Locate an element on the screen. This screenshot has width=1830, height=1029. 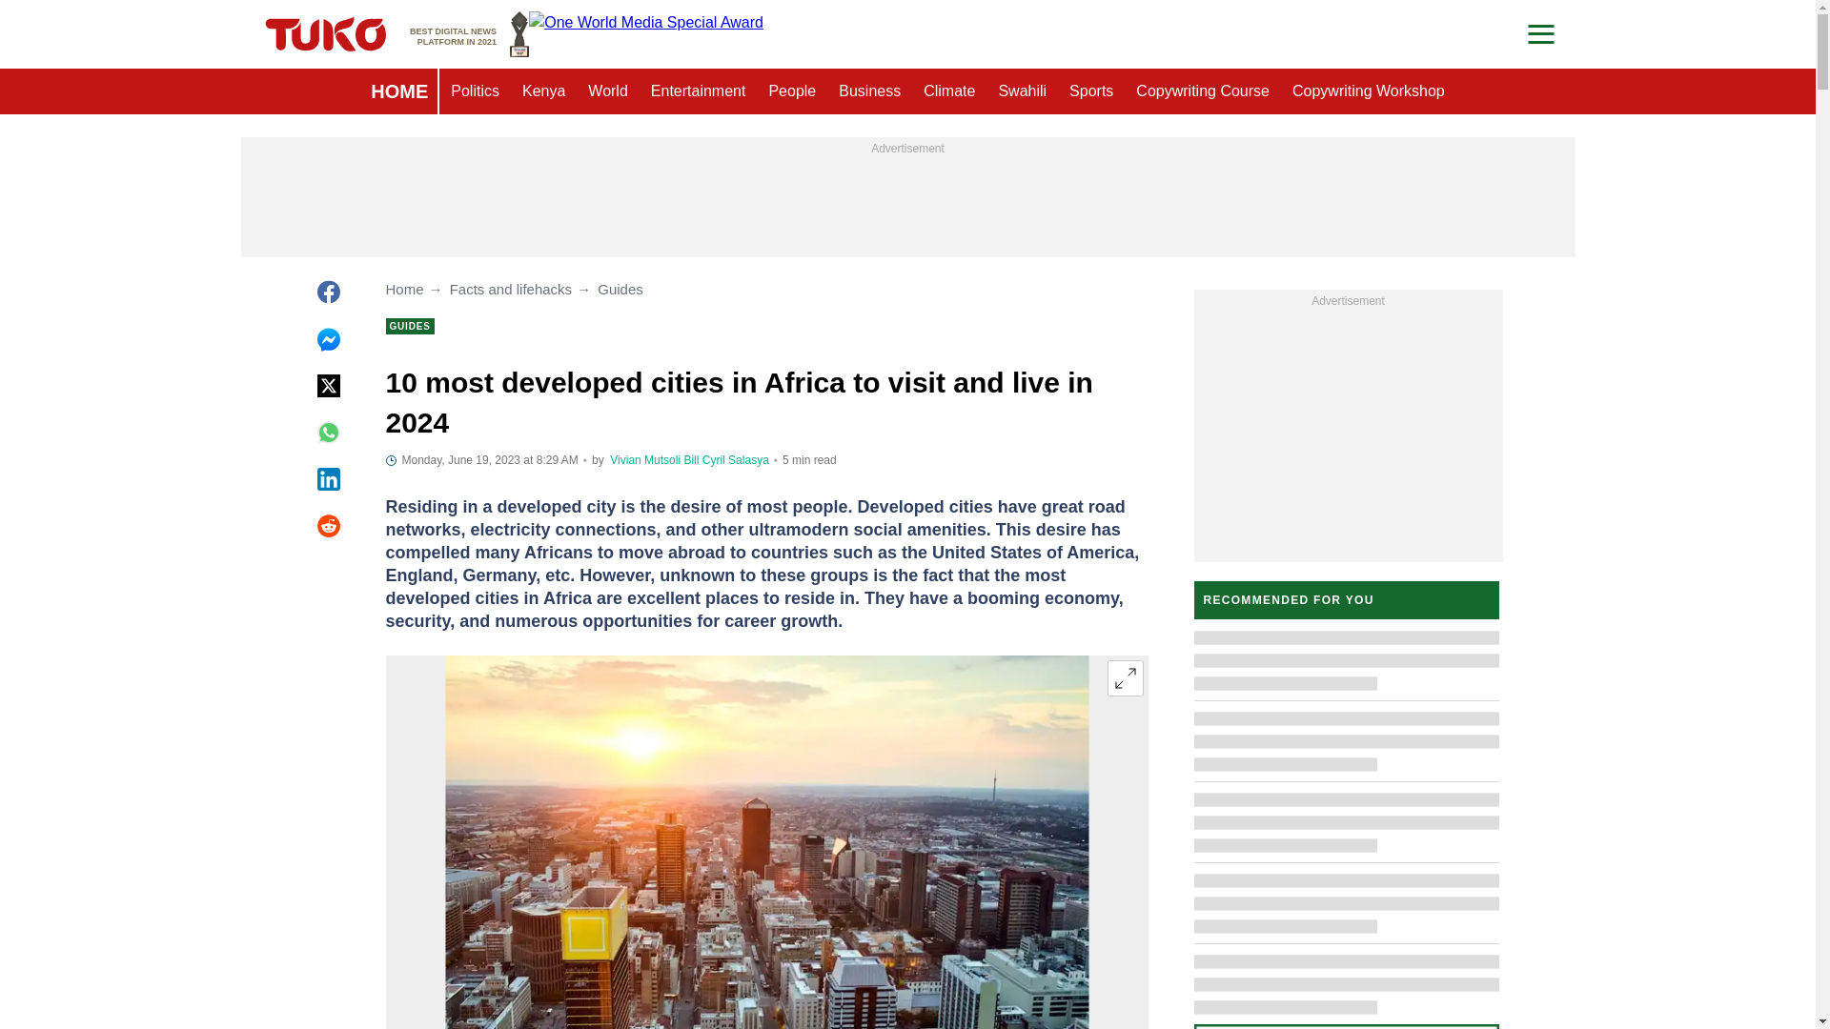
Copywriting Workshop is located at coordinates (1369, 91).